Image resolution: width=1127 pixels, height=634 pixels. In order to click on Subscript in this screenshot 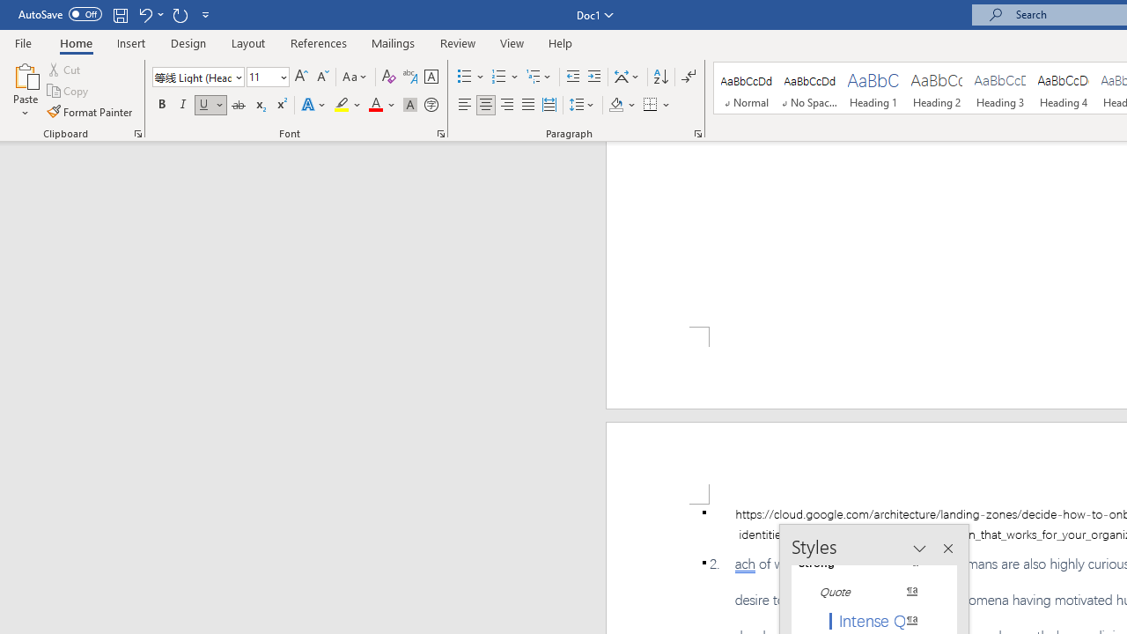, I will do `click(259, 106)`.